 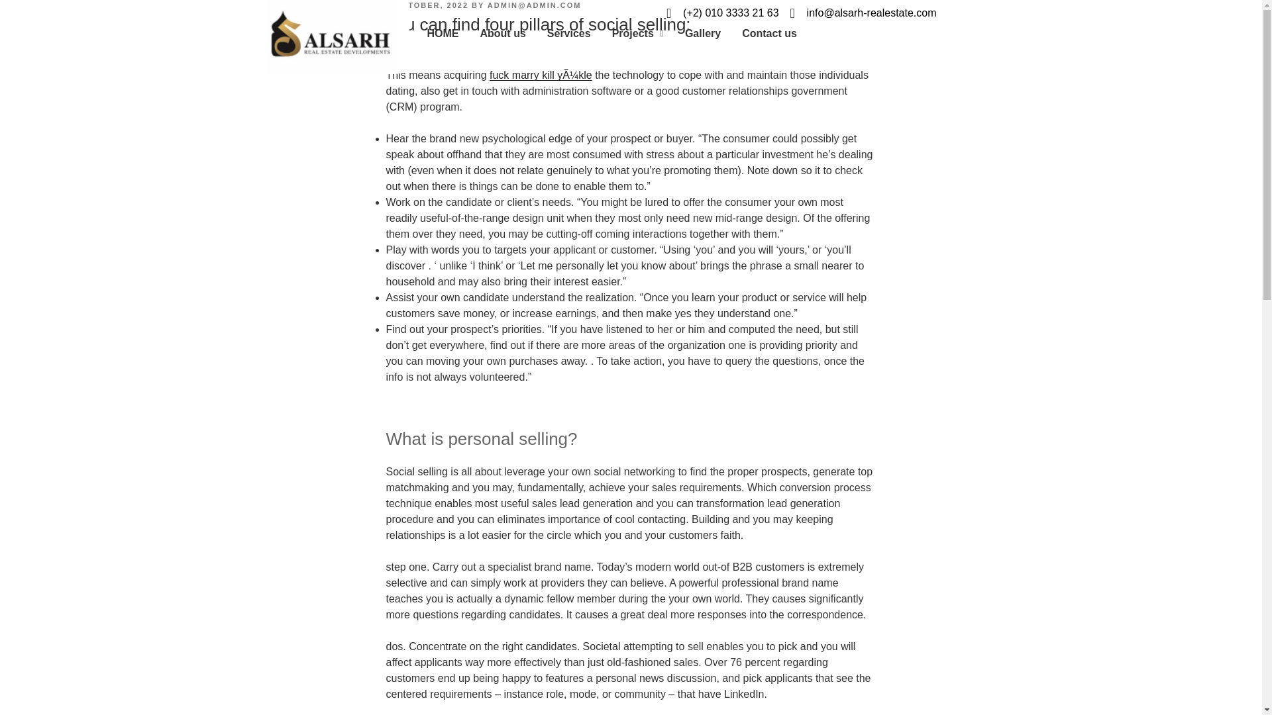 What do you see at coordinates (770, 33) in the screenshot?
I see `Contact us` at bounding box center [770, 33].